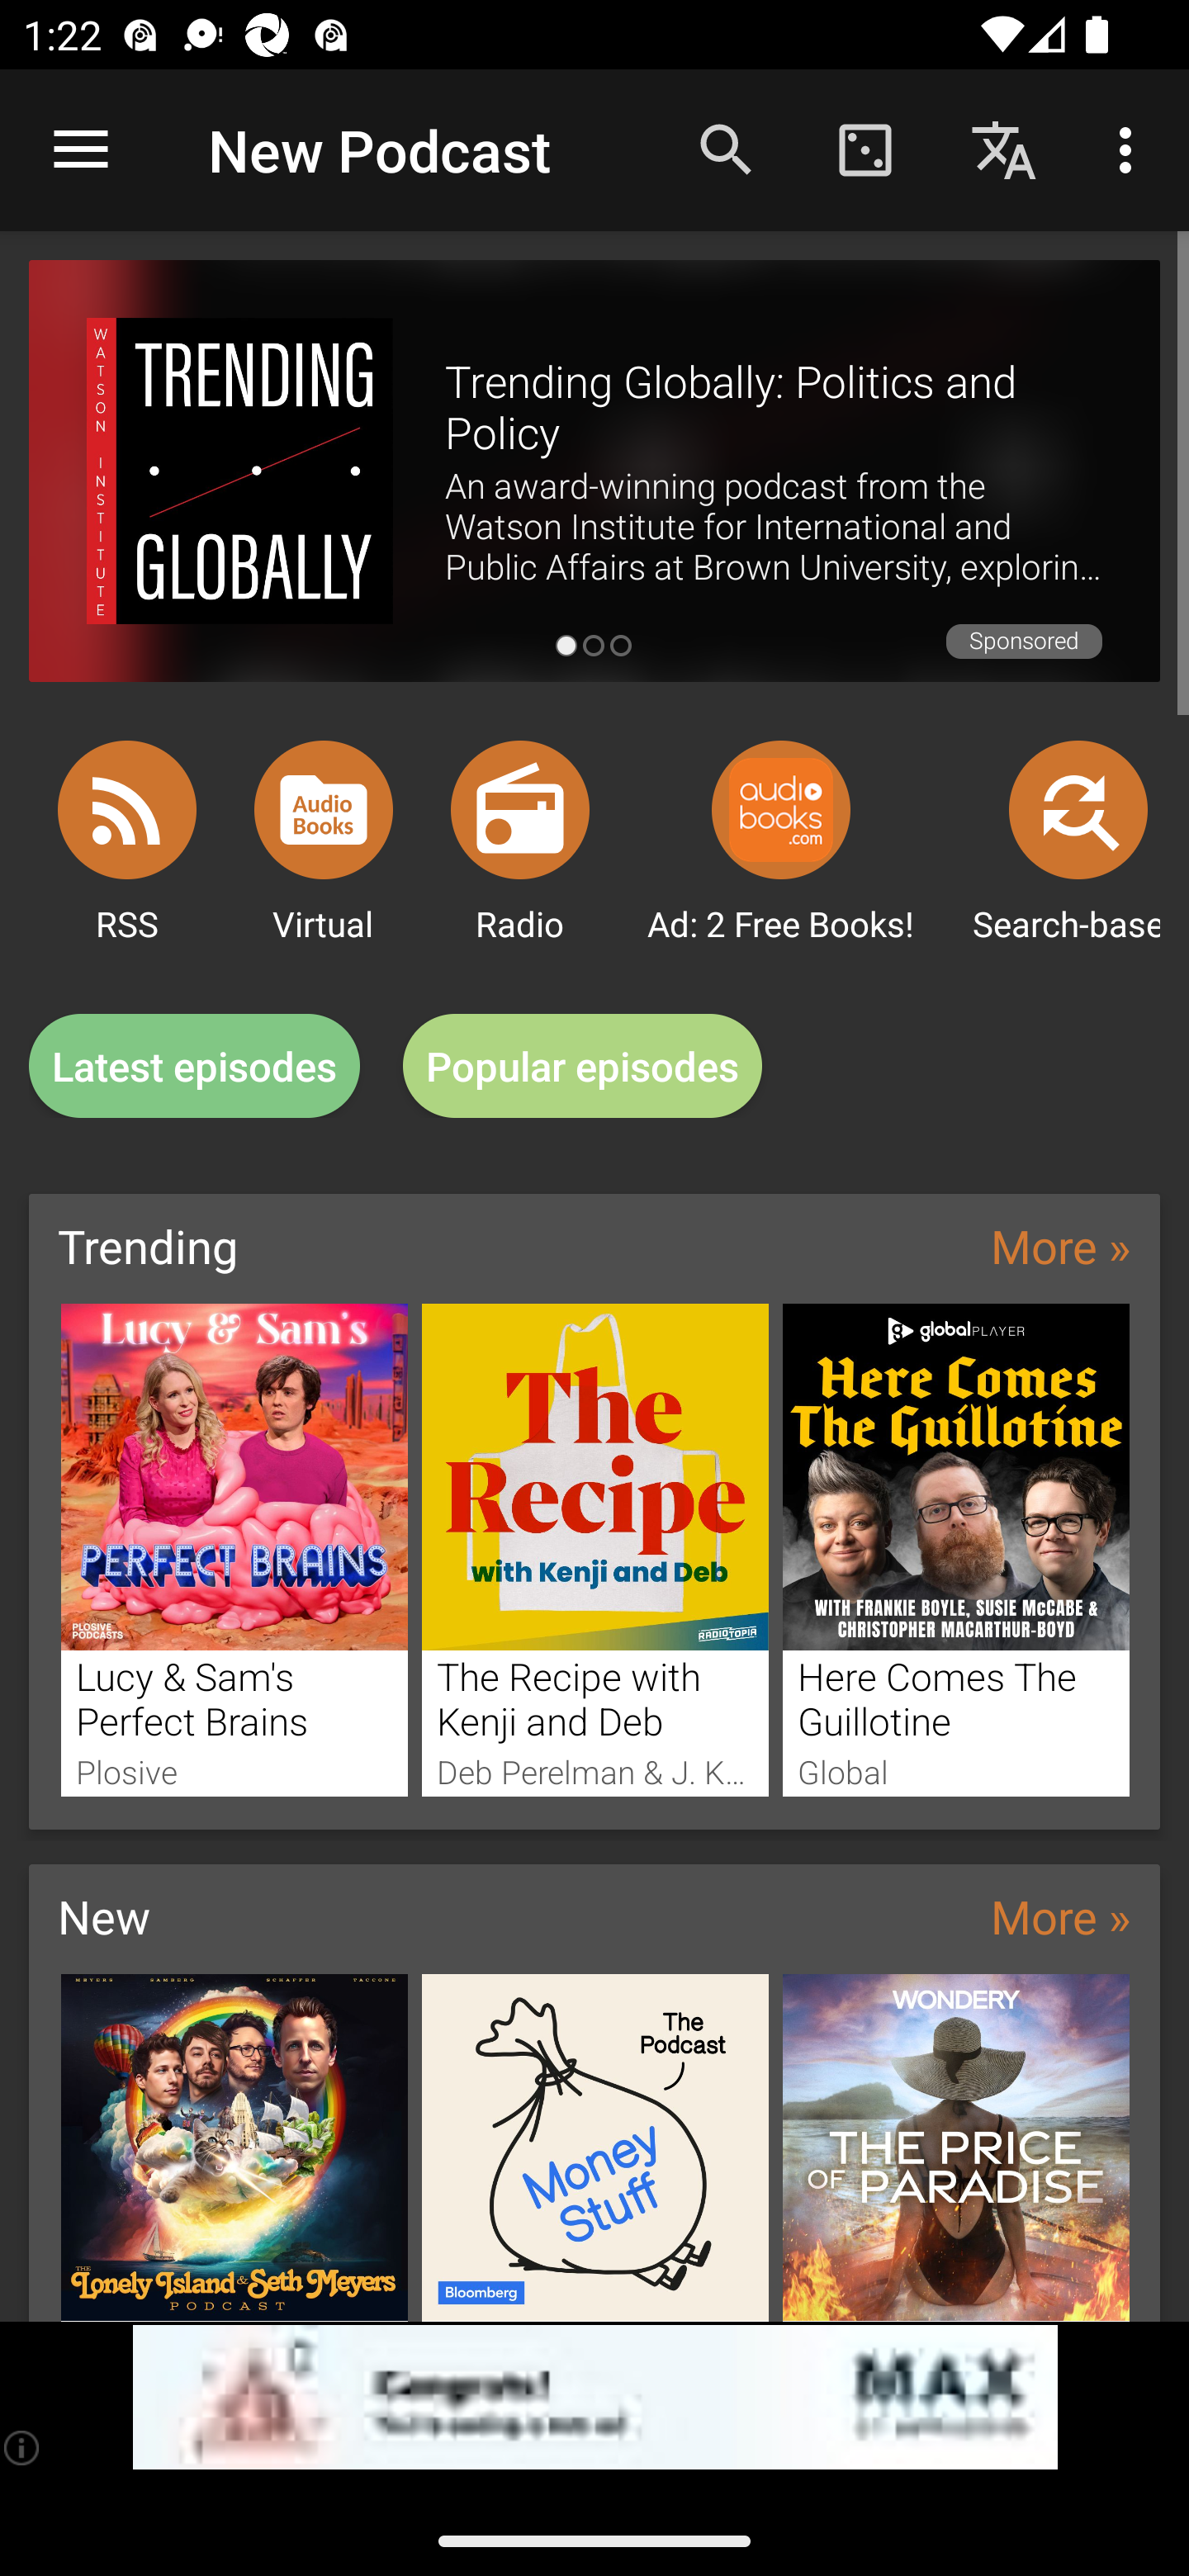 The height and width of the screenshot is (2576, 1189). I want to click on Radio, so click(520, 809).